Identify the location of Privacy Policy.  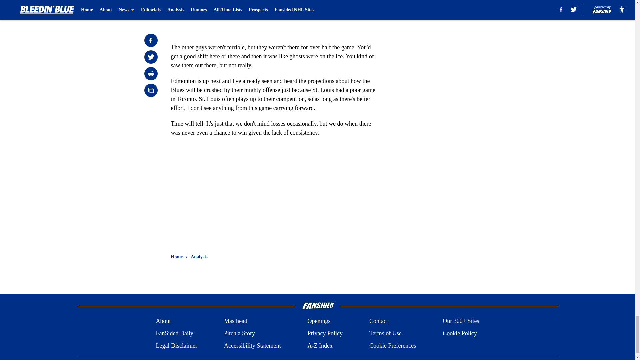
(325, 333).